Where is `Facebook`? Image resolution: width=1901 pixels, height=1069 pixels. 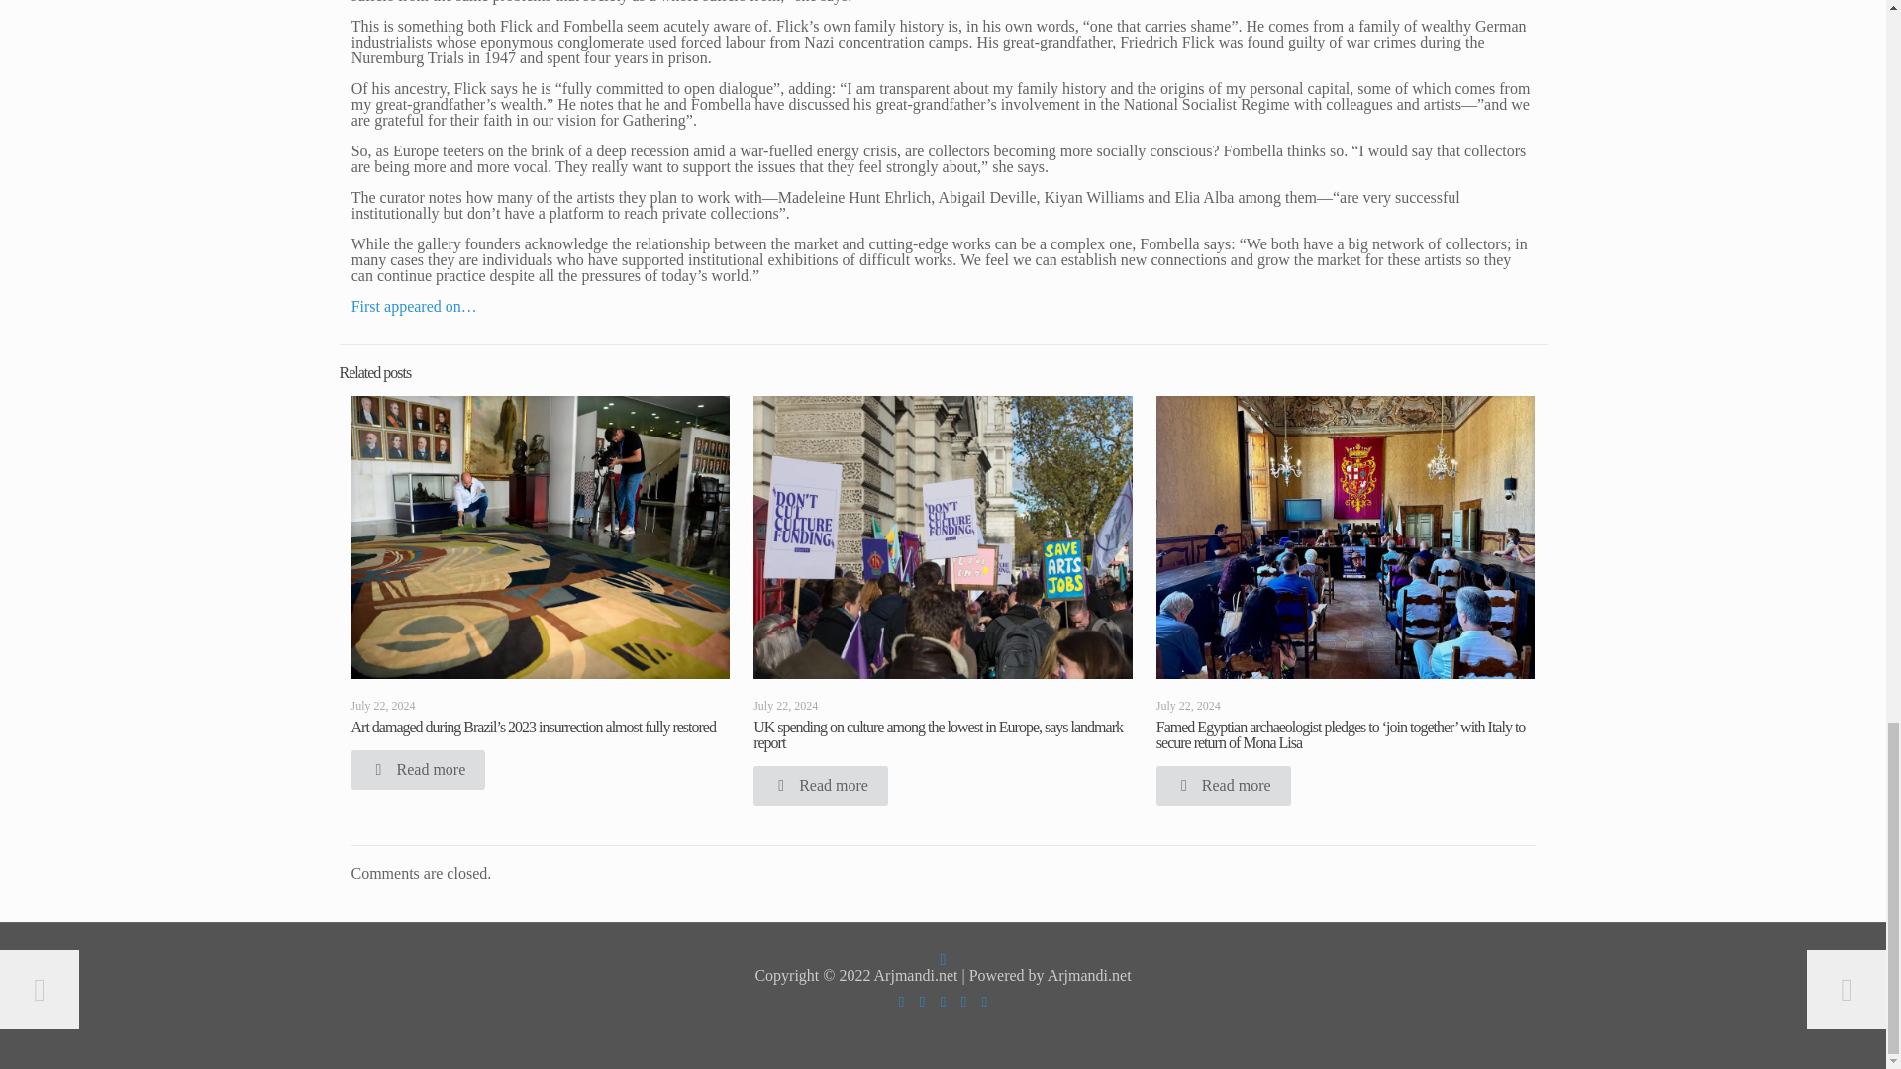 Facebook is located at coordinates (901, 1002).